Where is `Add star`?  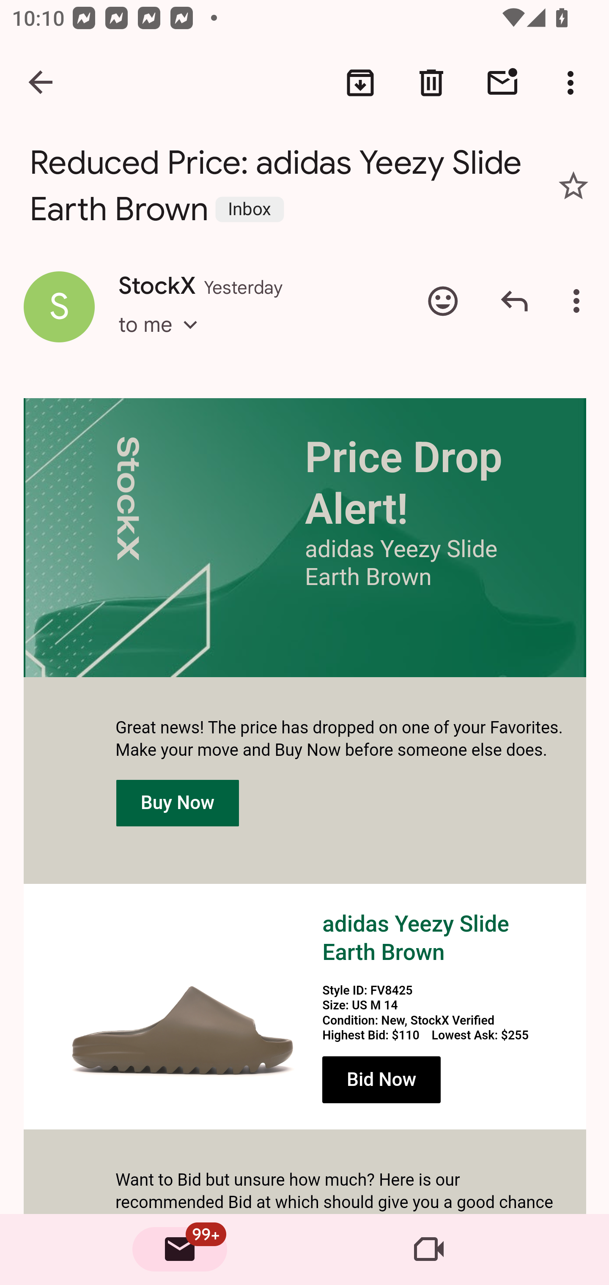 Add star is located at coordinates (573, 185).